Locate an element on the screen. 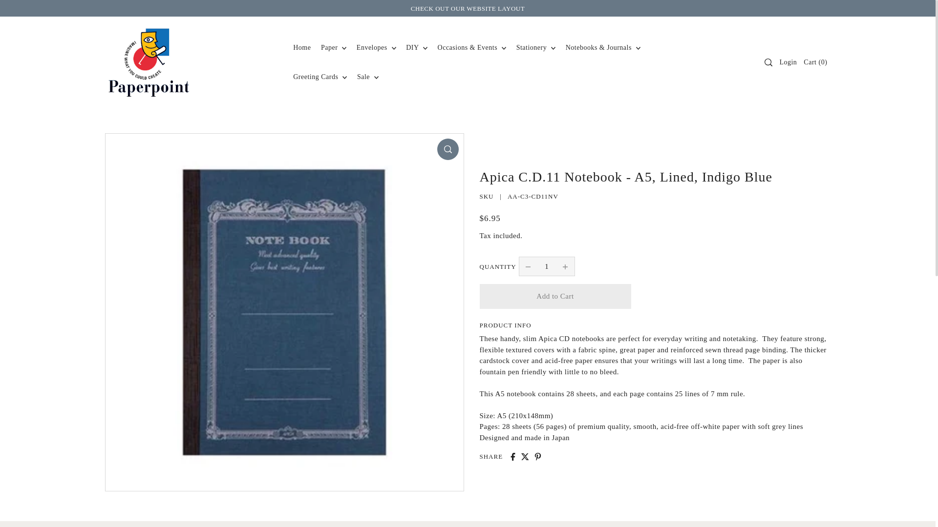 This screenshot has height=527, width=938. Home is located at coordinates (301, 48).